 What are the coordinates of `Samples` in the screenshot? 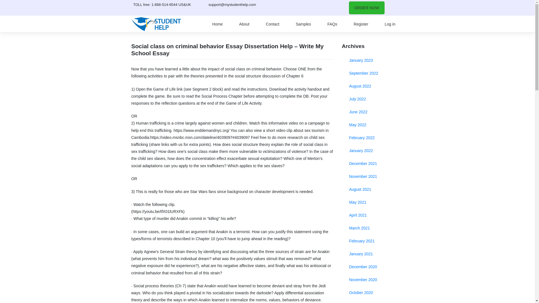 It's located at (303, 24).